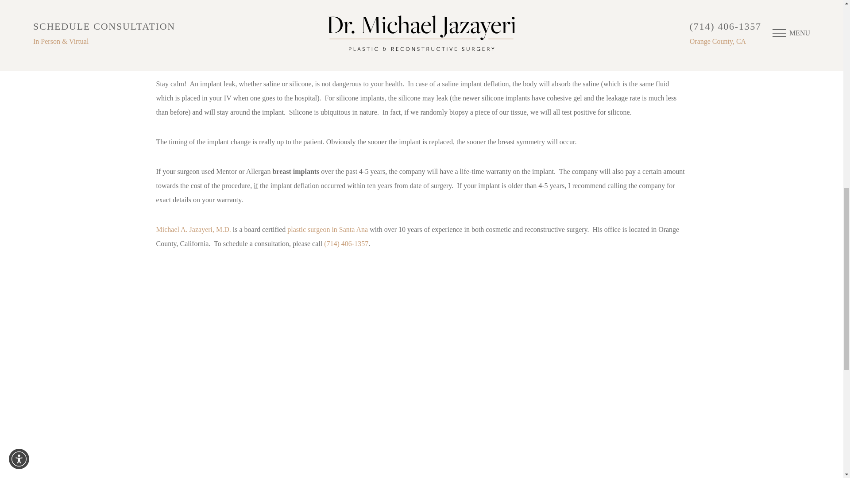  Describe the element at coordinates (194, 16) in the screenshot. I see `breast implants orange county` at that location.